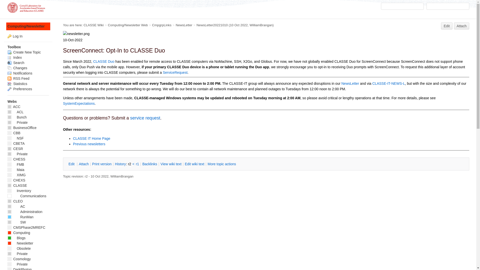  I want to click on CLASSE Duo, so click(104, 61).